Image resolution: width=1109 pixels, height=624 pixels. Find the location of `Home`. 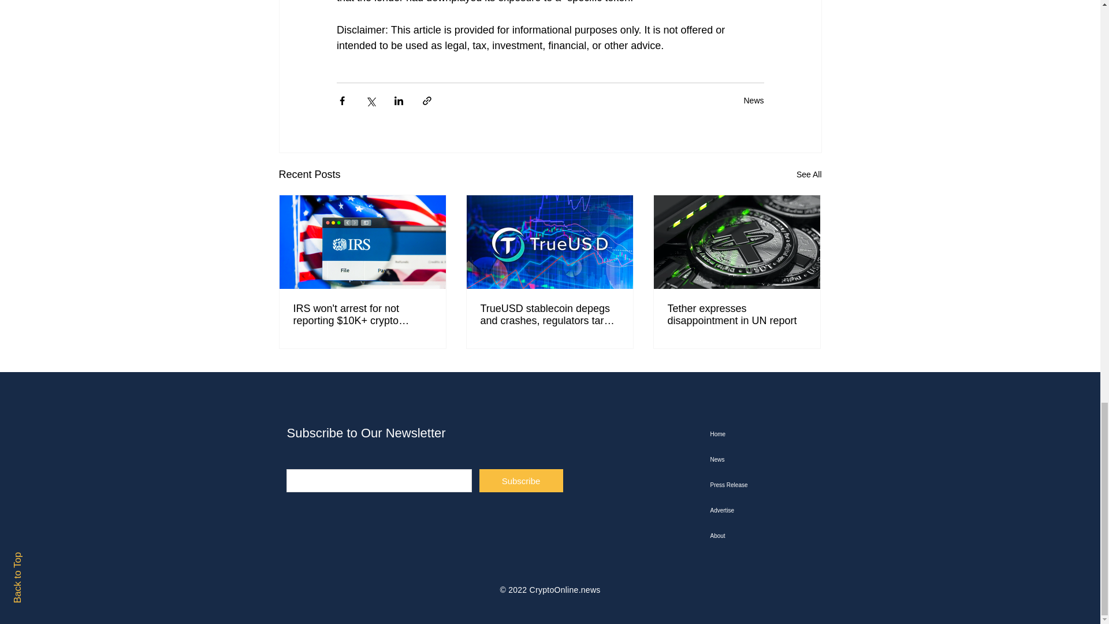

Home is located at coordinates (769, 434).